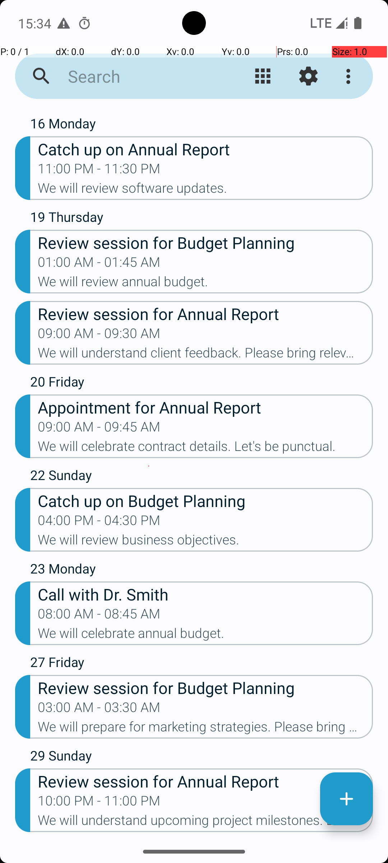 The image size is (388, 863). Describe the element at coordinates (202, 219) in the screenshot. I see `19 Thursday` at that location.